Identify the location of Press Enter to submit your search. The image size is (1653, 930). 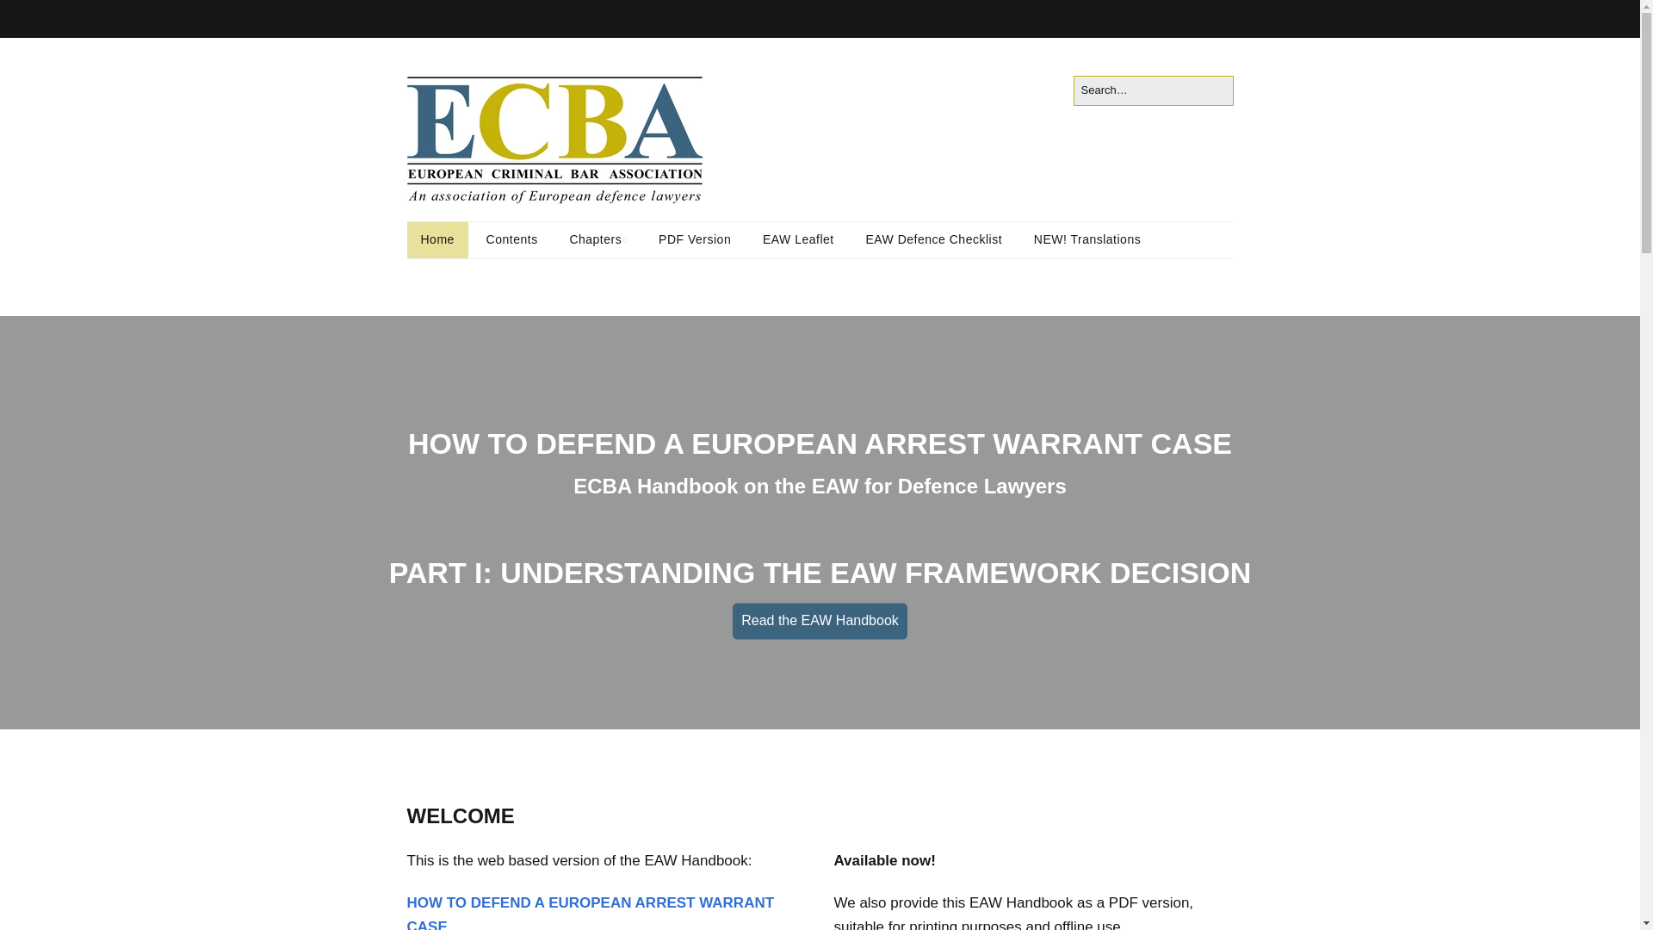
(1153, 90).